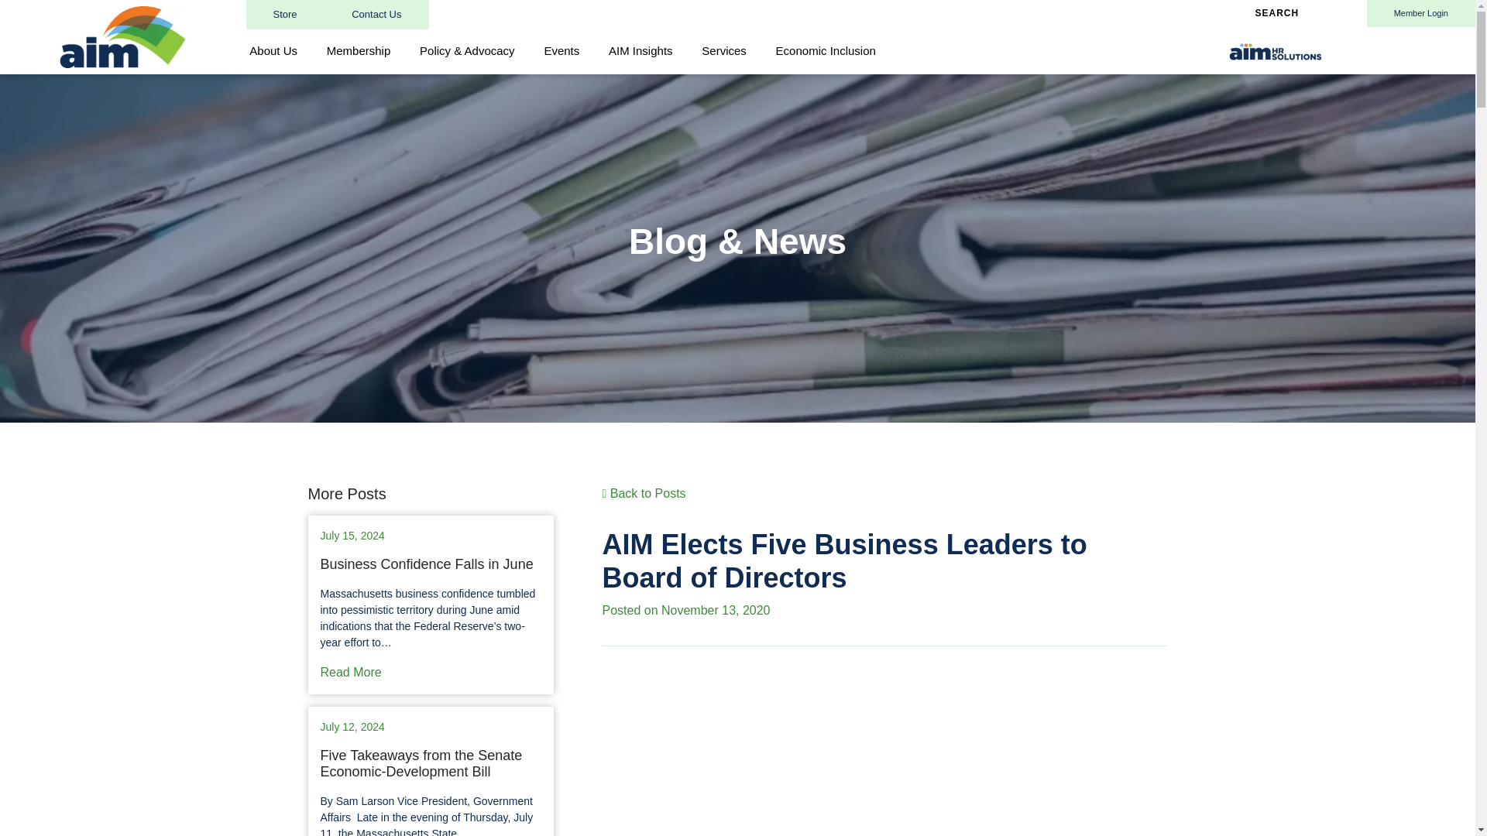 The height and width of the screenshot is (836, 1487). Describe the element at coordinates (640, 51) in the screenshot. I see `AIM Insights` at that location.